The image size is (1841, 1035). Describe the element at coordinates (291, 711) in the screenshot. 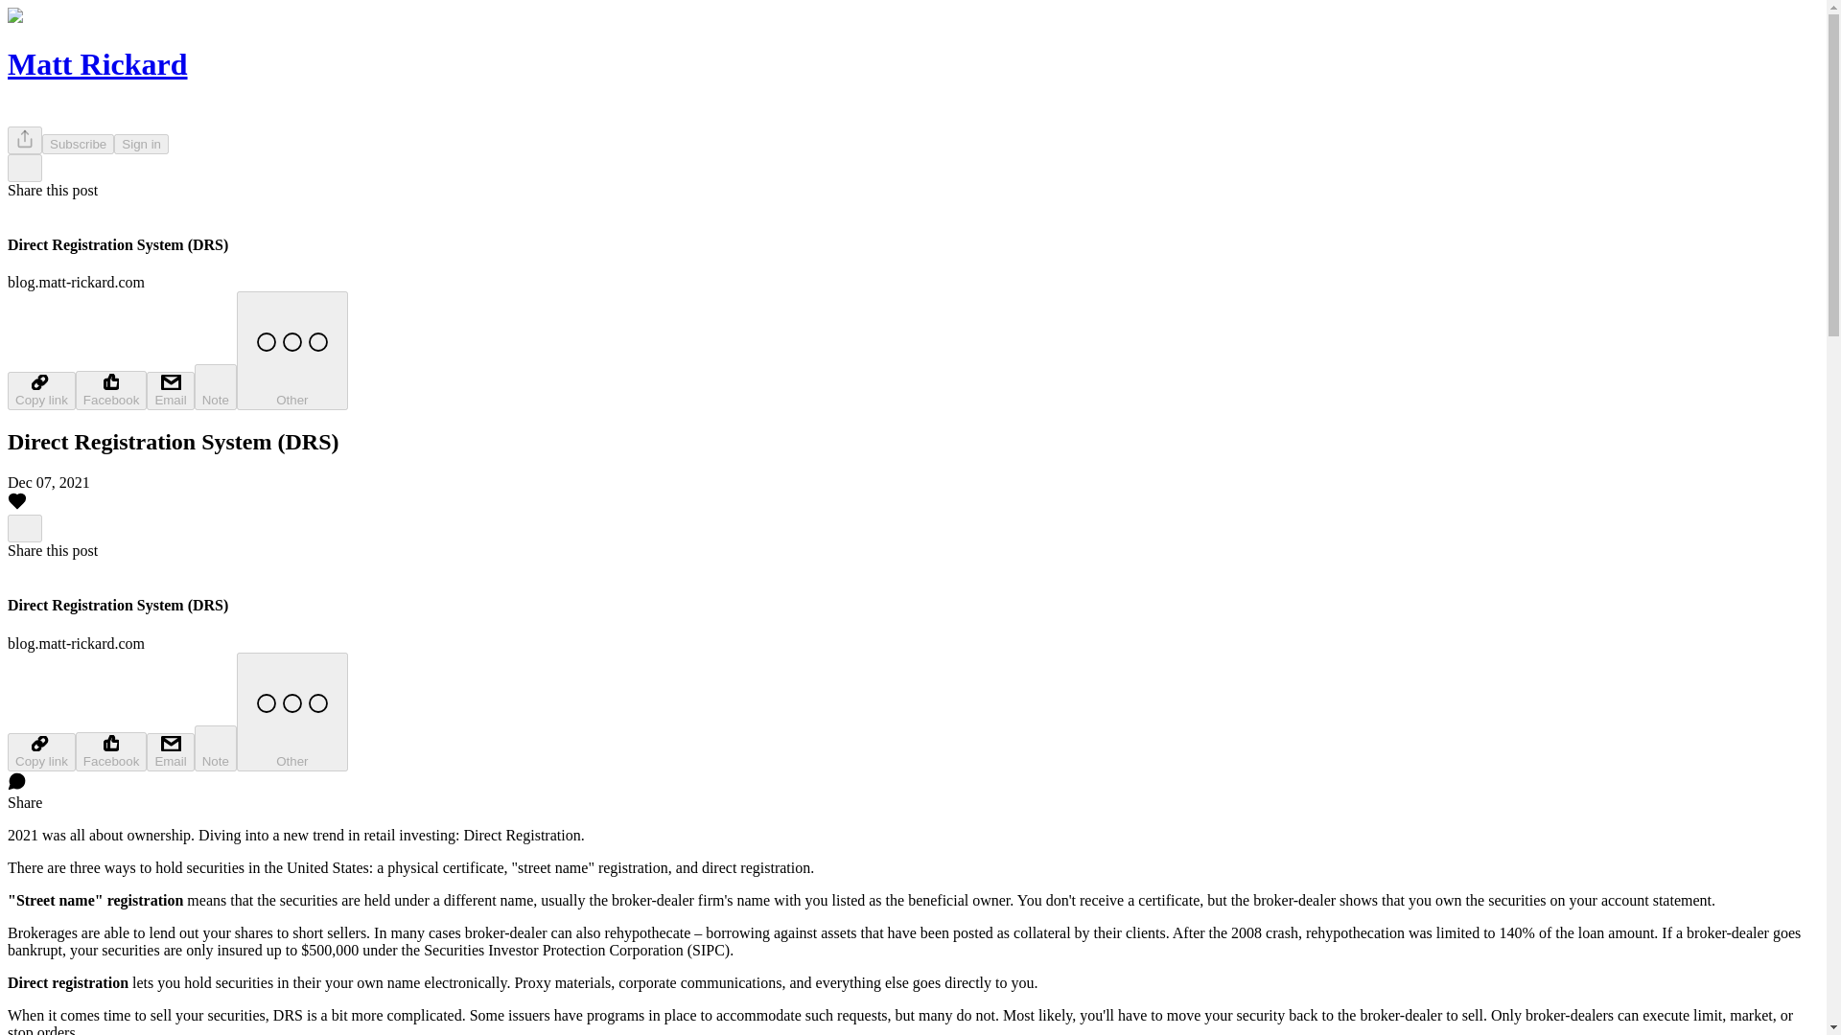

I see `Other` at that location.